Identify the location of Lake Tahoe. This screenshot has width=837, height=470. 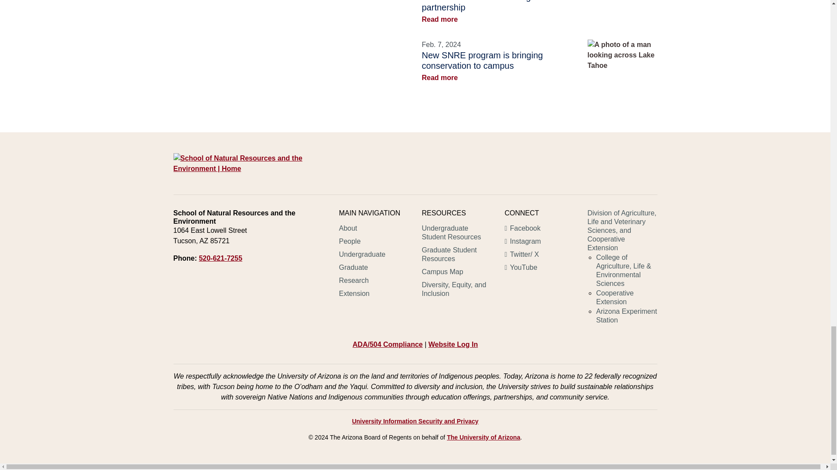
(622, 55).